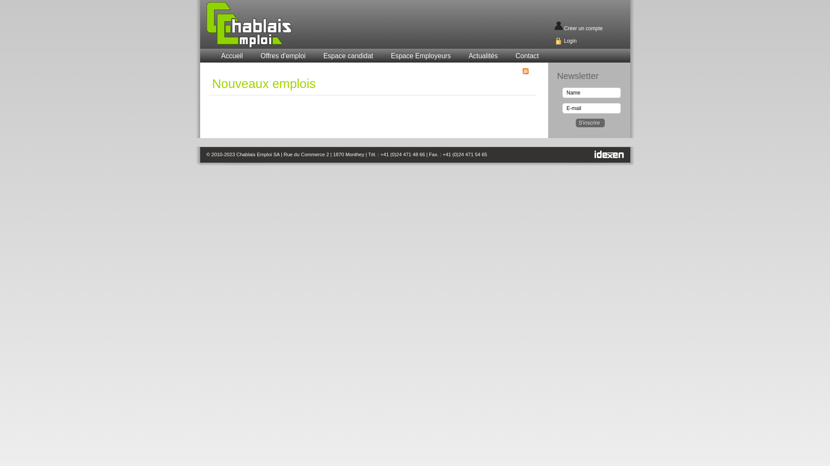 This screenshot has width=830, height=466. Describe the element at coordinates (264, 84) in the screenshot. I see `Nouveaux emplois` at that location.